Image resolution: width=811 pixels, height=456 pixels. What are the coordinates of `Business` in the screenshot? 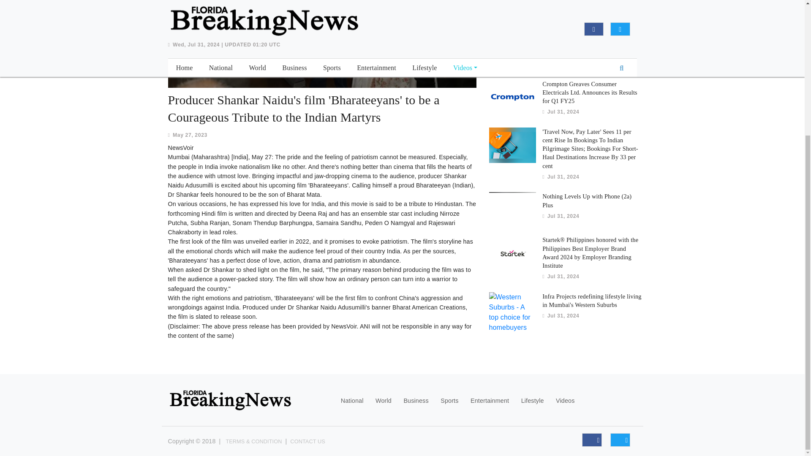 It's located at (416, 401).